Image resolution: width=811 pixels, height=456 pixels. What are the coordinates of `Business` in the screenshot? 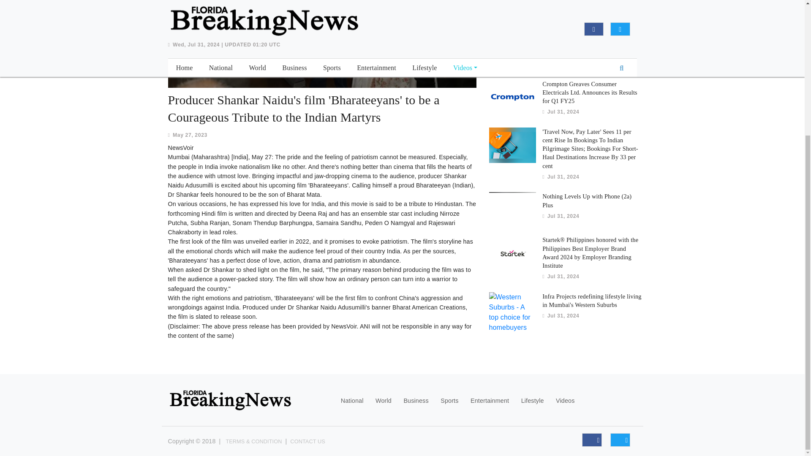 It's located at (416, 401).